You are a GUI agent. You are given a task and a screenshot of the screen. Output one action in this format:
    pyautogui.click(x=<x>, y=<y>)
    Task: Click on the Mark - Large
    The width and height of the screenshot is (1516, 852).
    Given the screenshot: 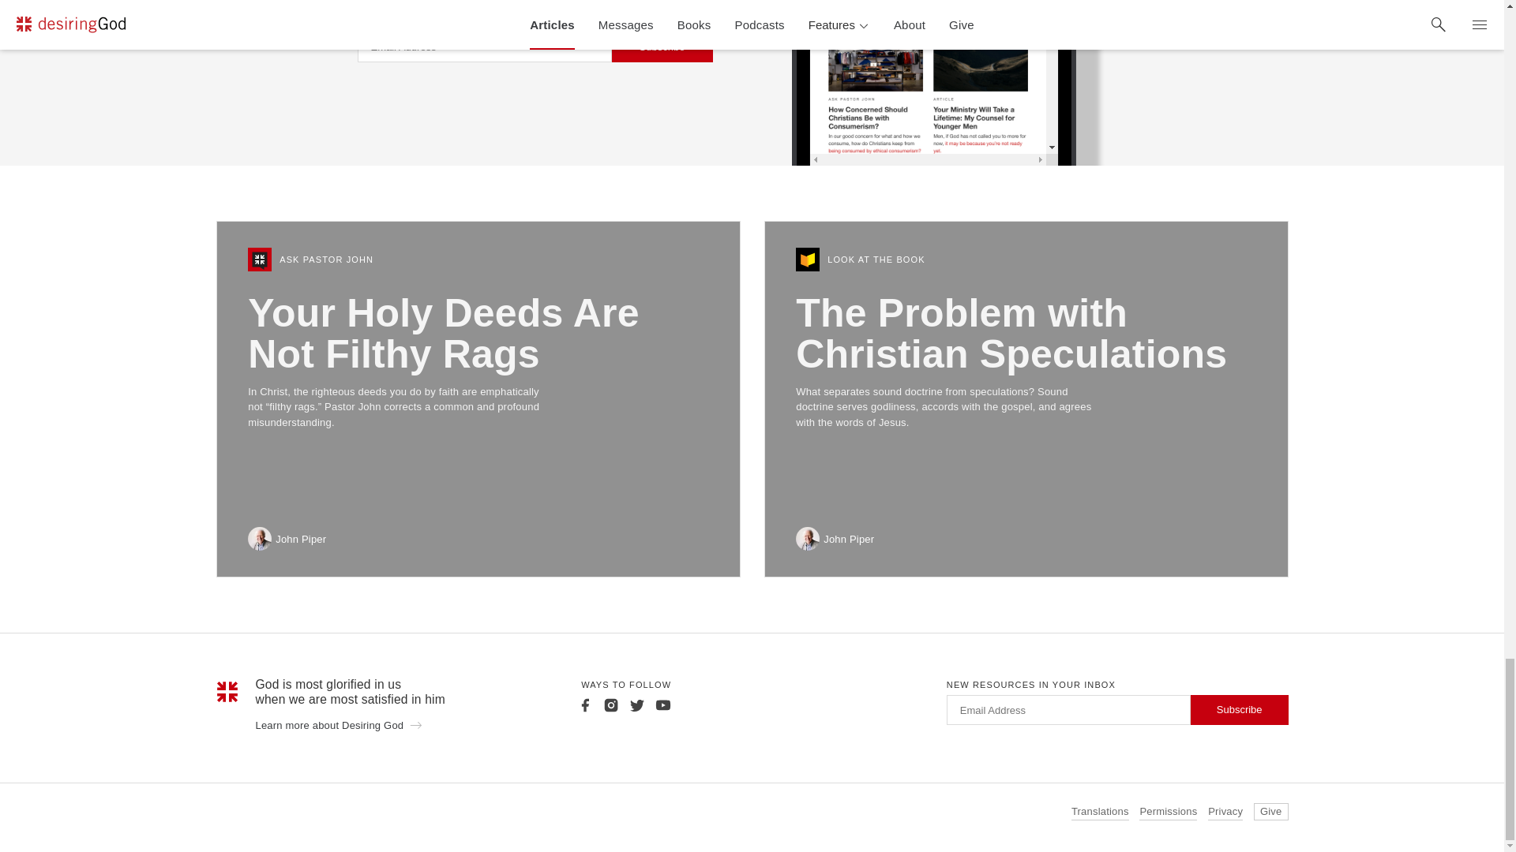 What is the action you would take?
    pyautogui.click(x=227, y=691)
    